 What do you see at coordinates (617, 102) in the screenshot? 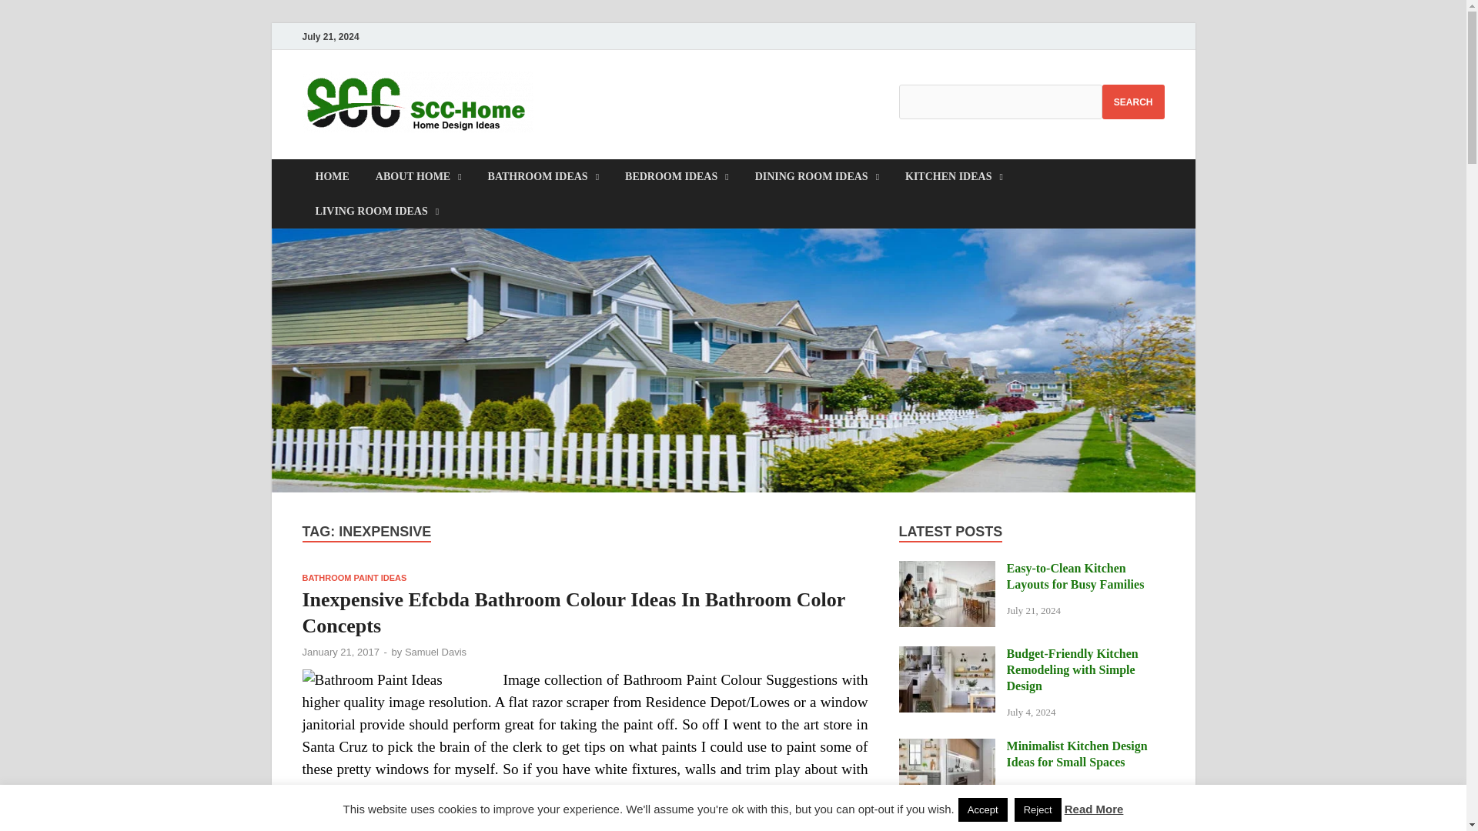
I see `SCC-Home` at bounding box center [617, 102].